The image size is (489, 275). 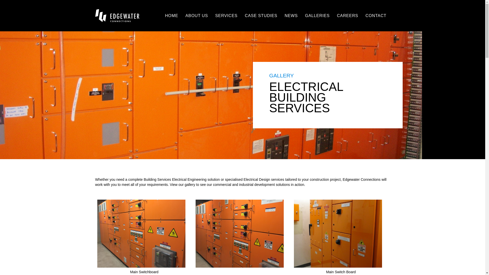 What do you see at coordinates (261, 16) in the screenshot?
I see `CASE STUDIES` at bounding box center [261, 16].